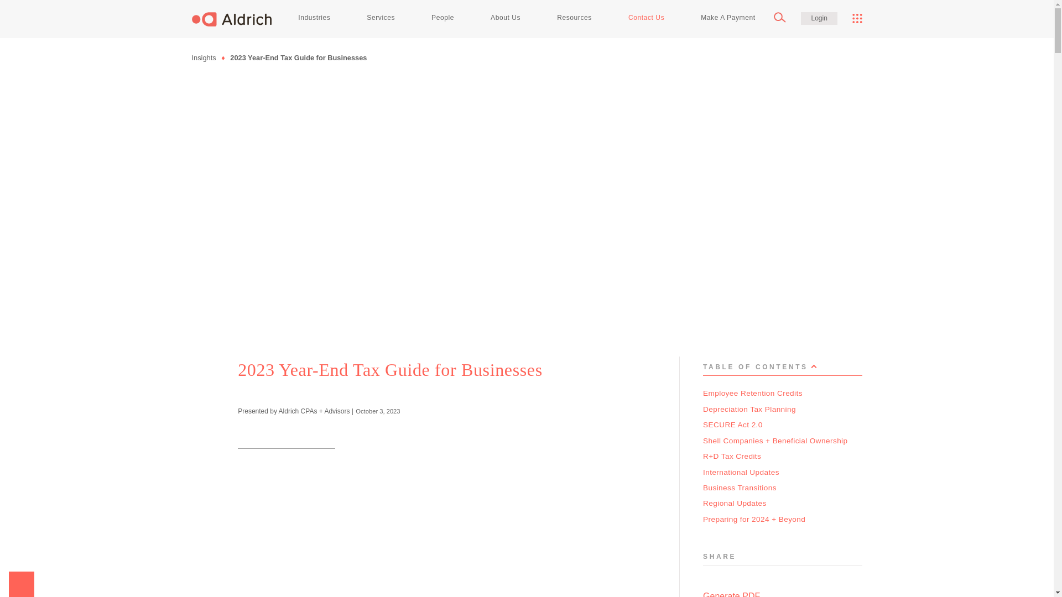  Describe the element at coordinates (728, 17) in the screenshot. I see `Make A Payment` at that location.